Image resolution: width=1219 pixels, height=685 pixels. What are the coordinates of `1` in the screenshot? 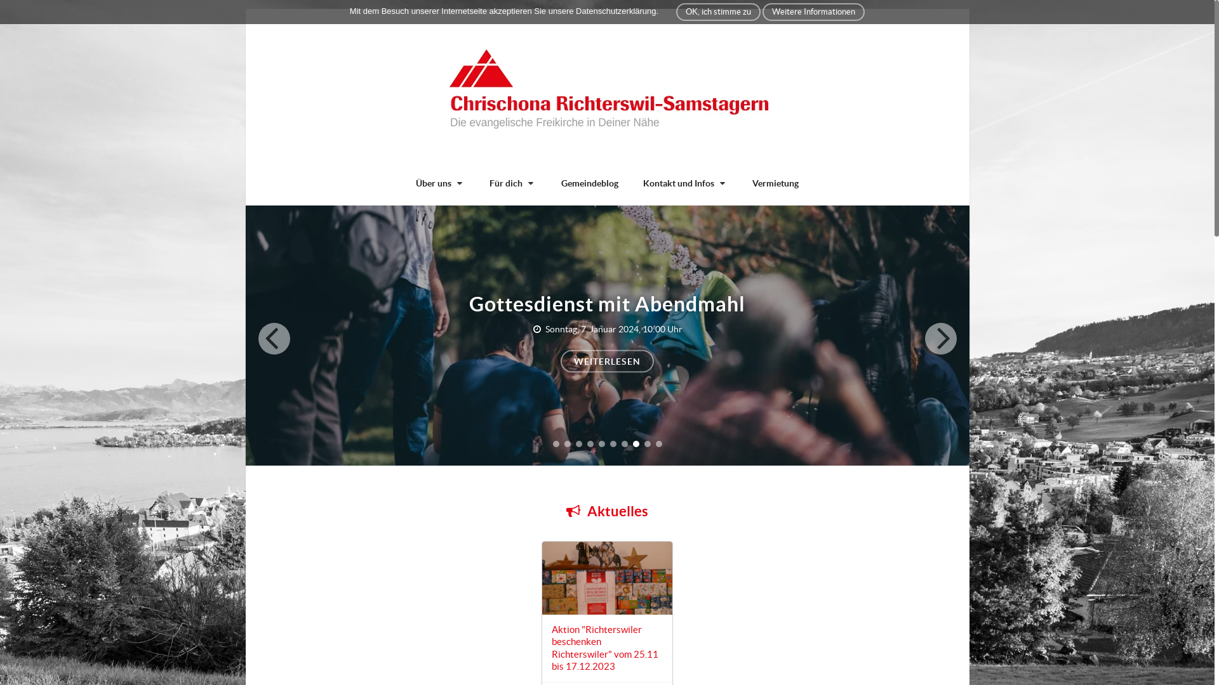 It's located at (556, 444).